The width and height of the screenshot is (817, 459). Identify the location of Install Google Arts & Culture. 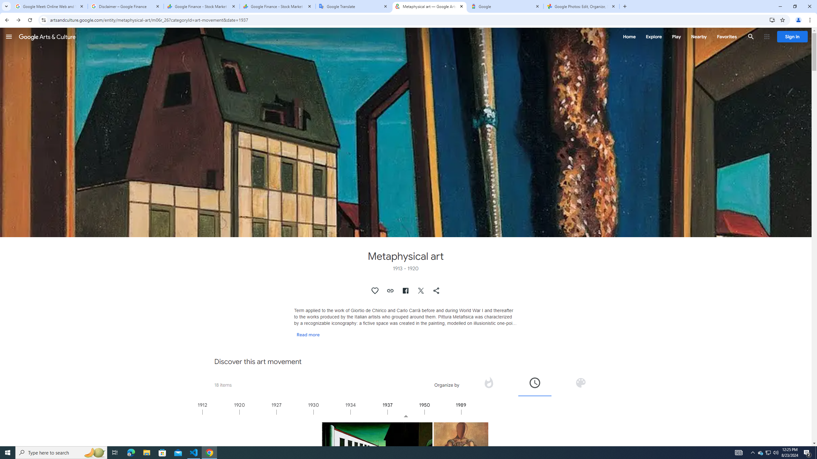
(772, 20).